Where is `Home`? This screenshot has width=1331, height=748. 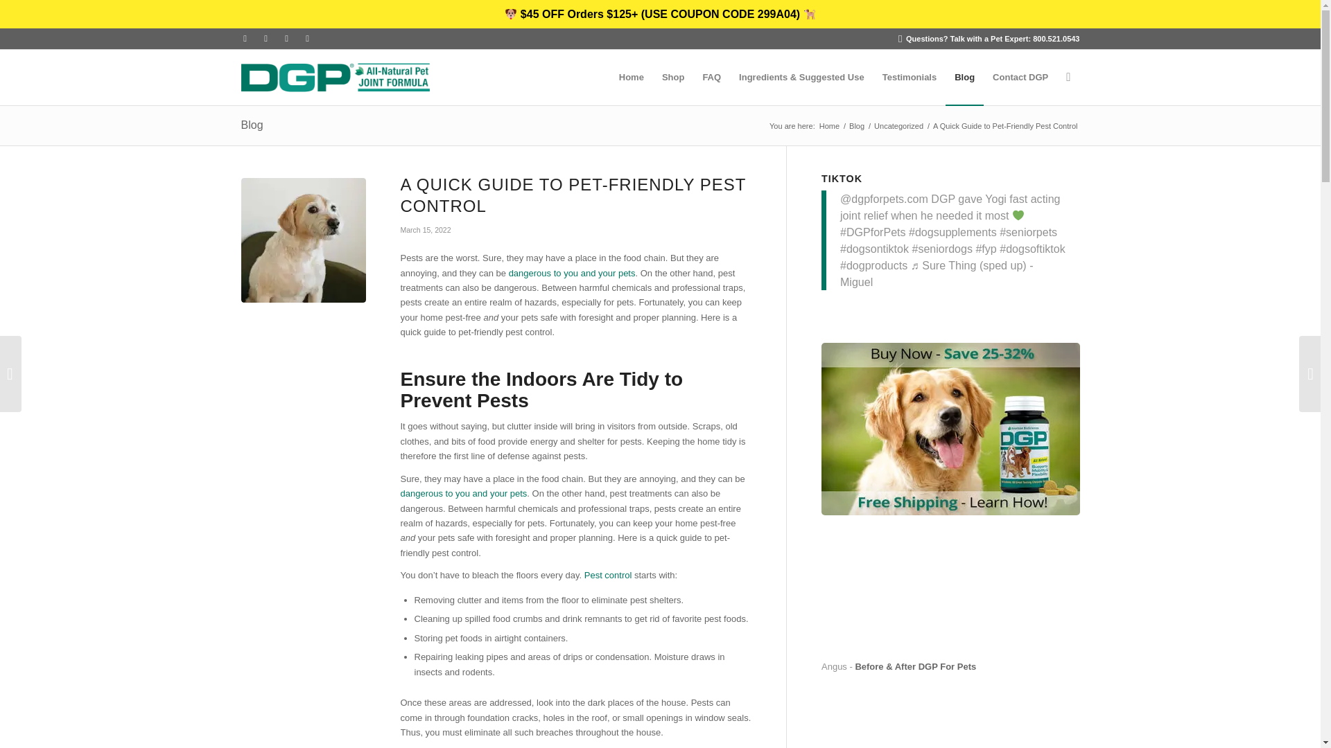 Home is located at coordinates (829, 126).